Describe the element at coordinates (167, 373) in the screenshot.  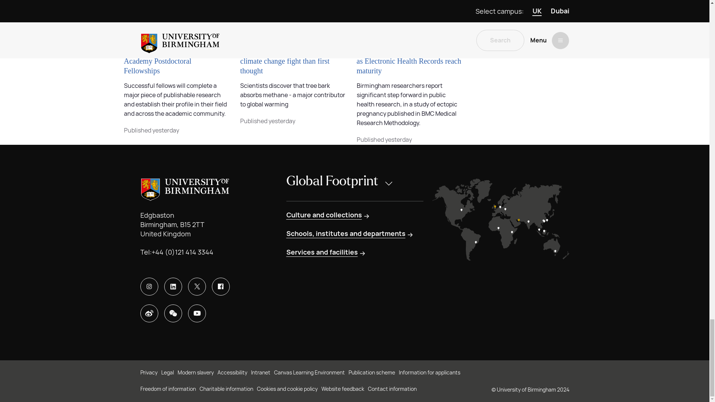
I see `Legal` at that location.